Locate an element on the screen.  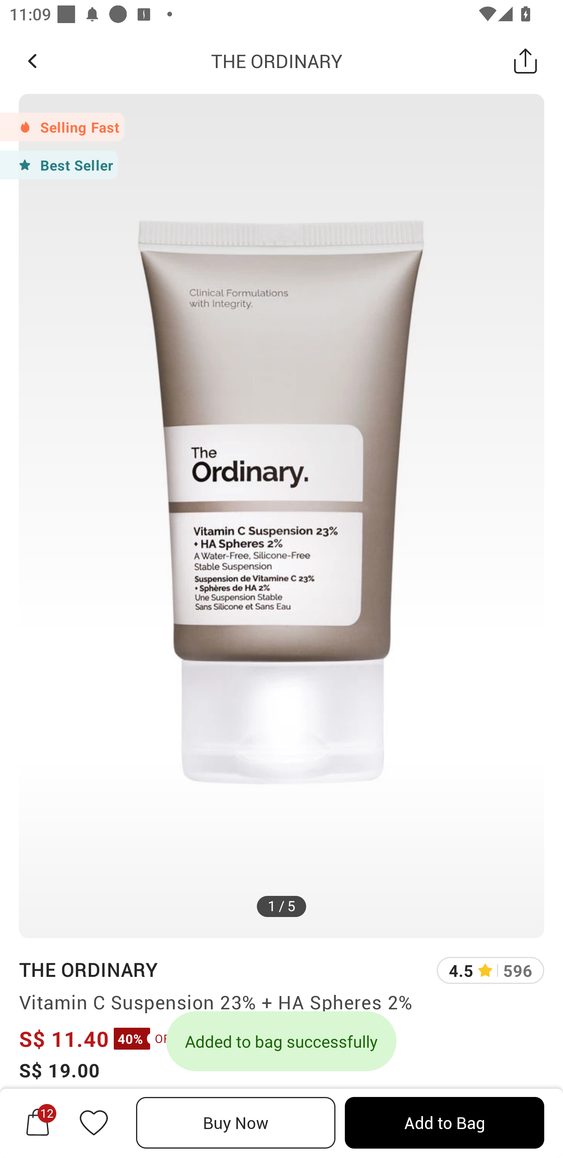
THE ORDINARY is located at coordinates (88, 969).